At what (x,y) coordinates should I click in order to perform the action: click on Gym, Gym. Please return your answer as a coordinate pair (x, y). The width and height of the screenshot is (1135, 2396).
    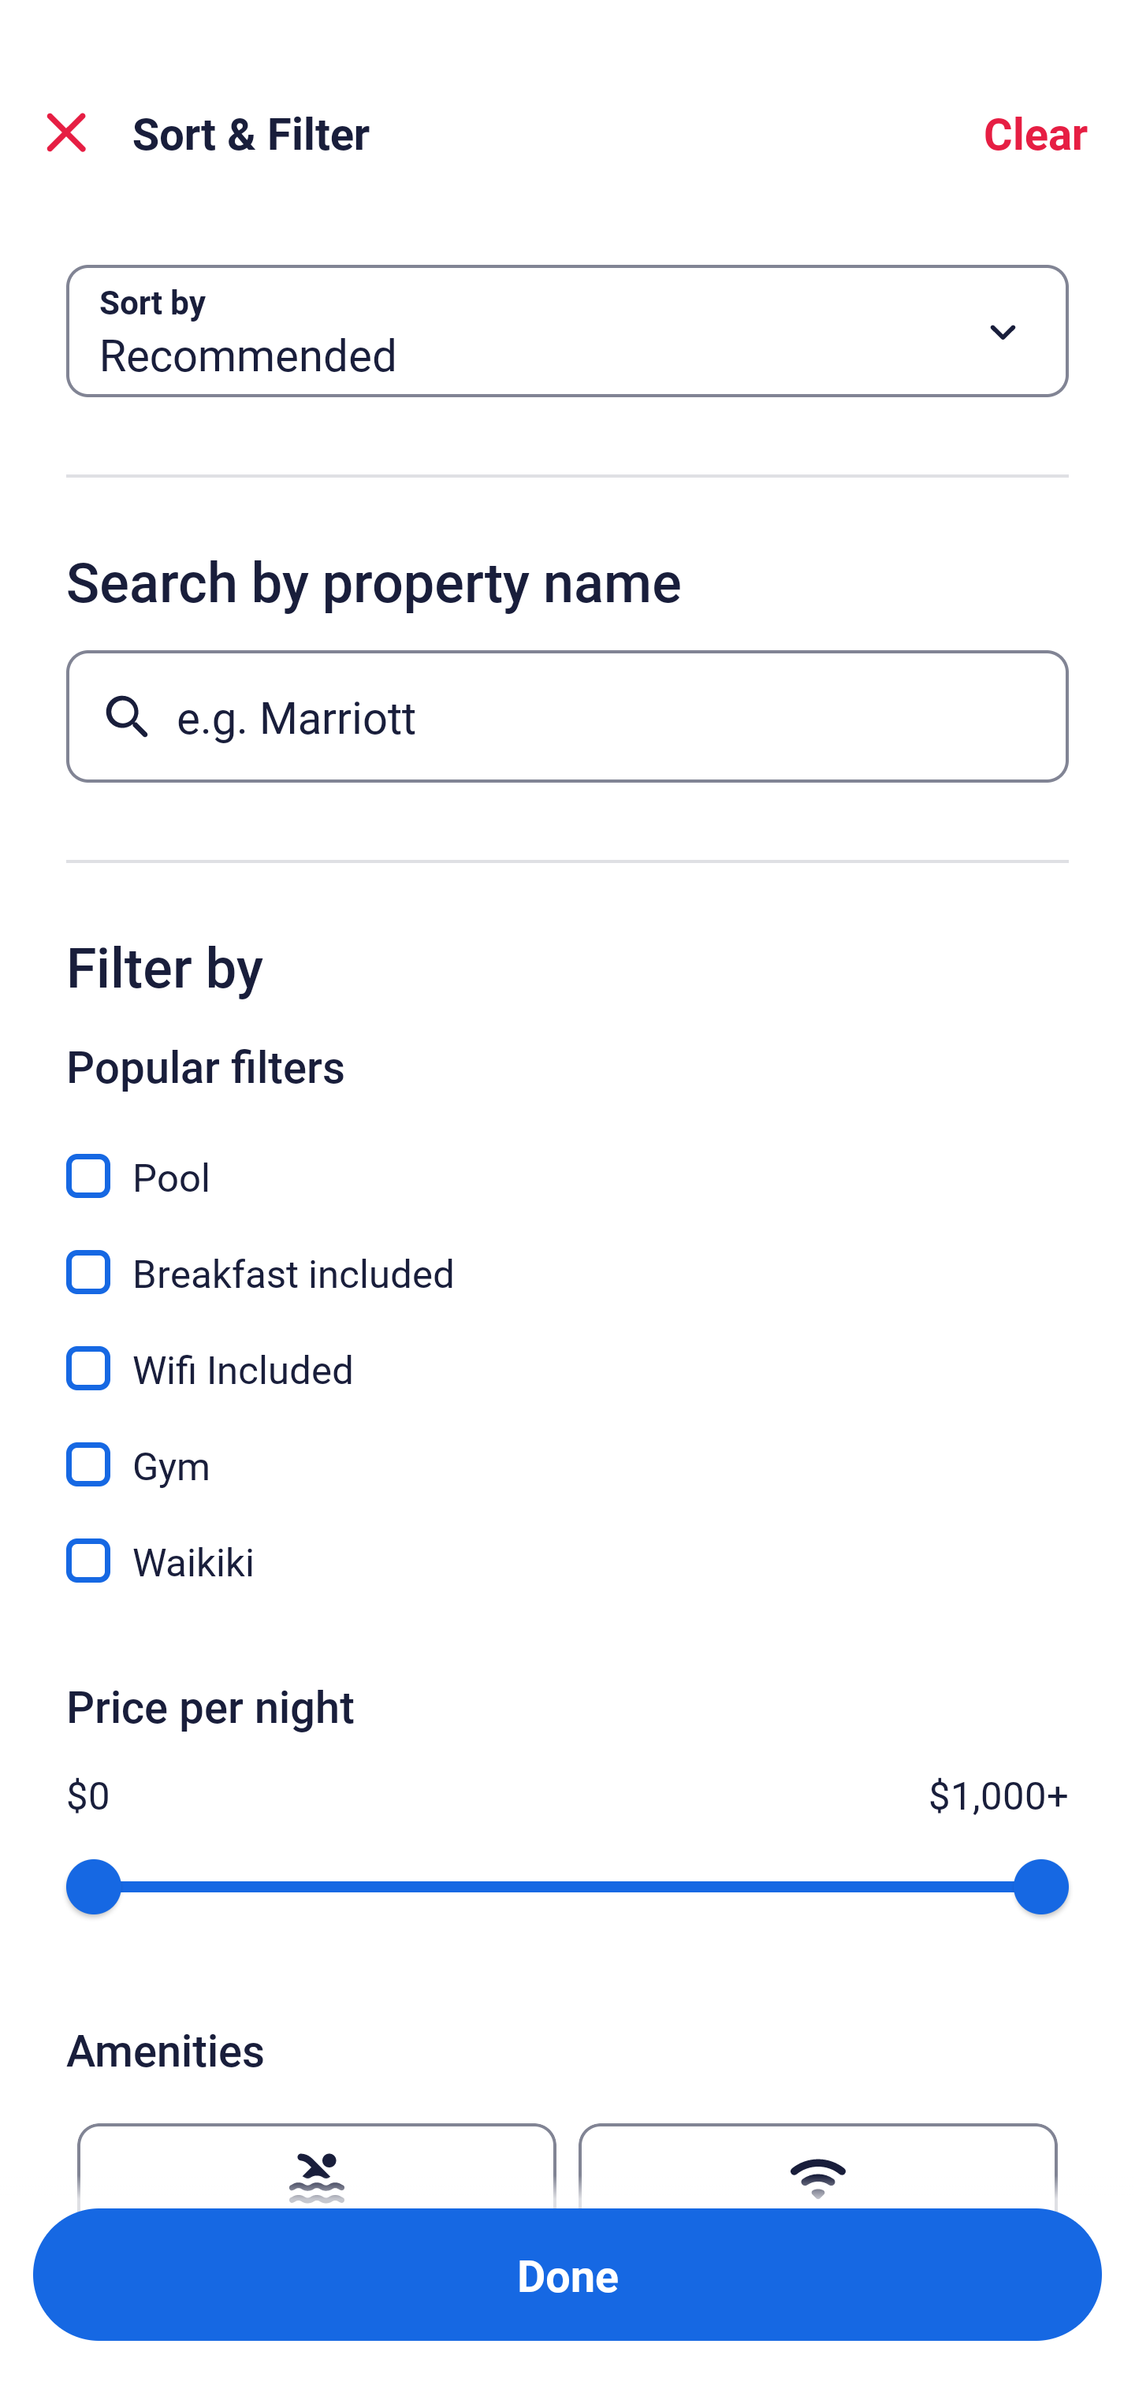
    Looking at the image, I should click on (567, 1447).